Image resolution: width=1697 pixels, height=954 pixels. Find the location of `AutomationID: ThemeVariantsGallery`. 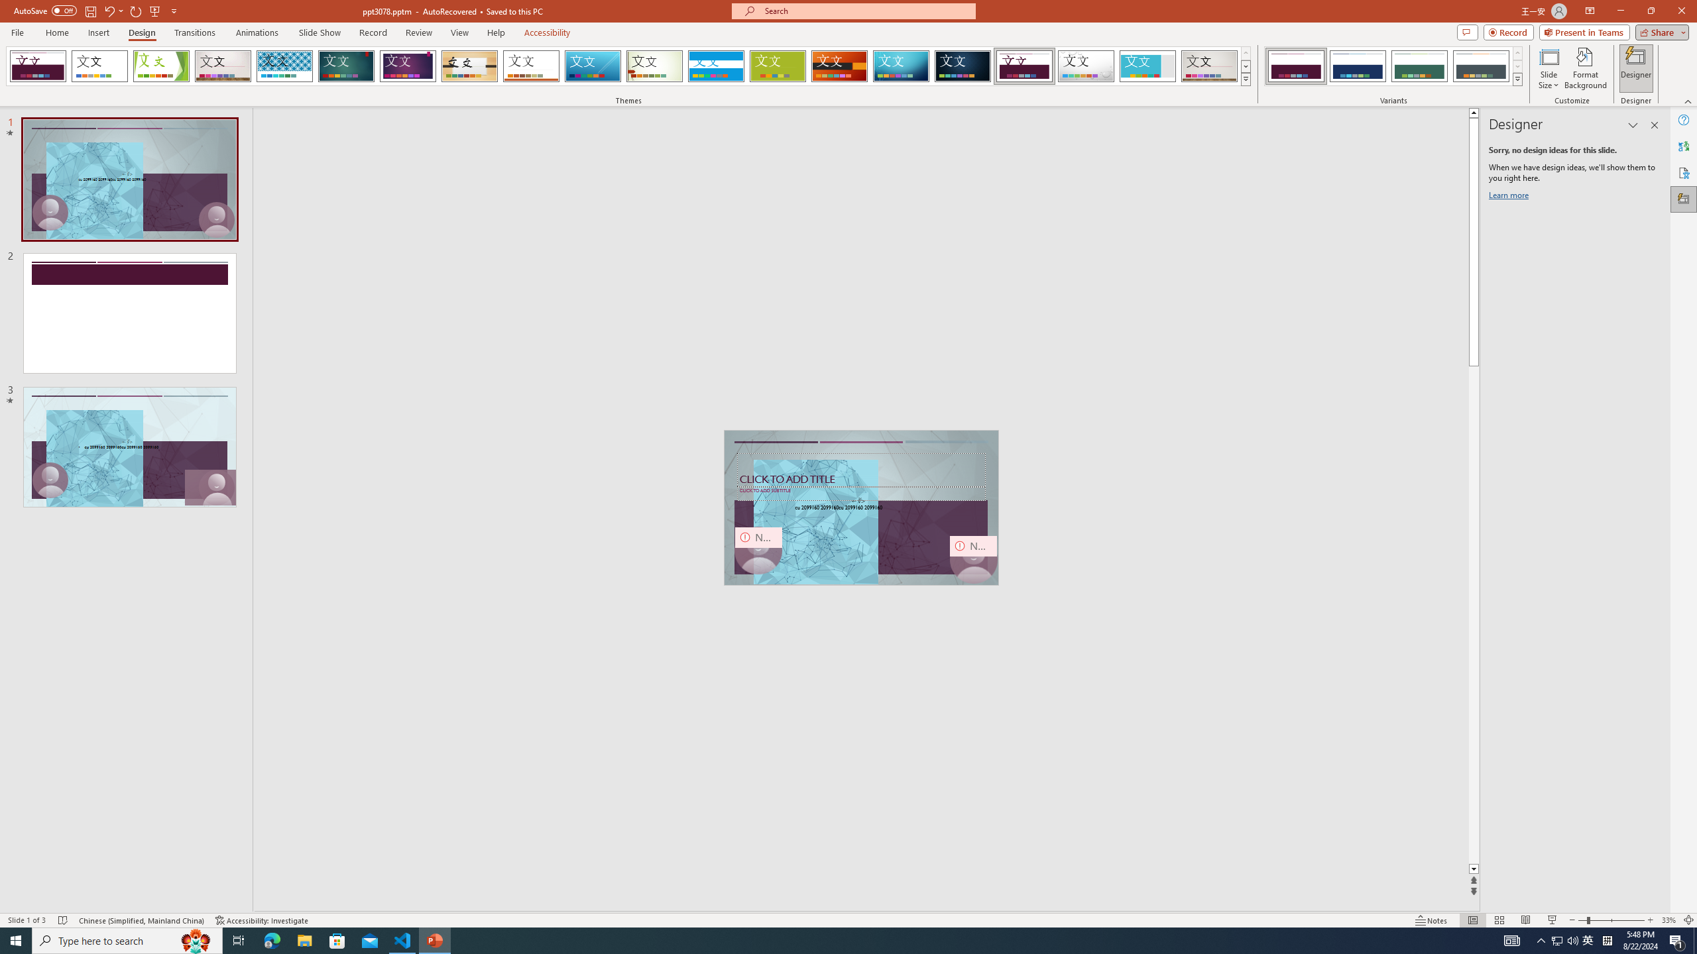

AutomationID: ThemeVariantsGallery is located at coordinates (1393, 66).